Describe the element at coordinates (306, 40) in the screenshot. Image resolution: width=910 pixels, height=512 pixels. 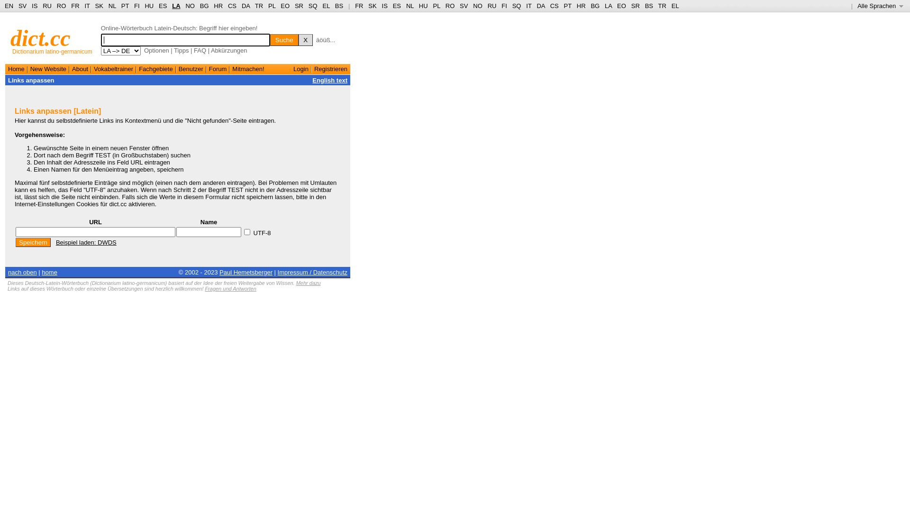
I see `X` at that location.